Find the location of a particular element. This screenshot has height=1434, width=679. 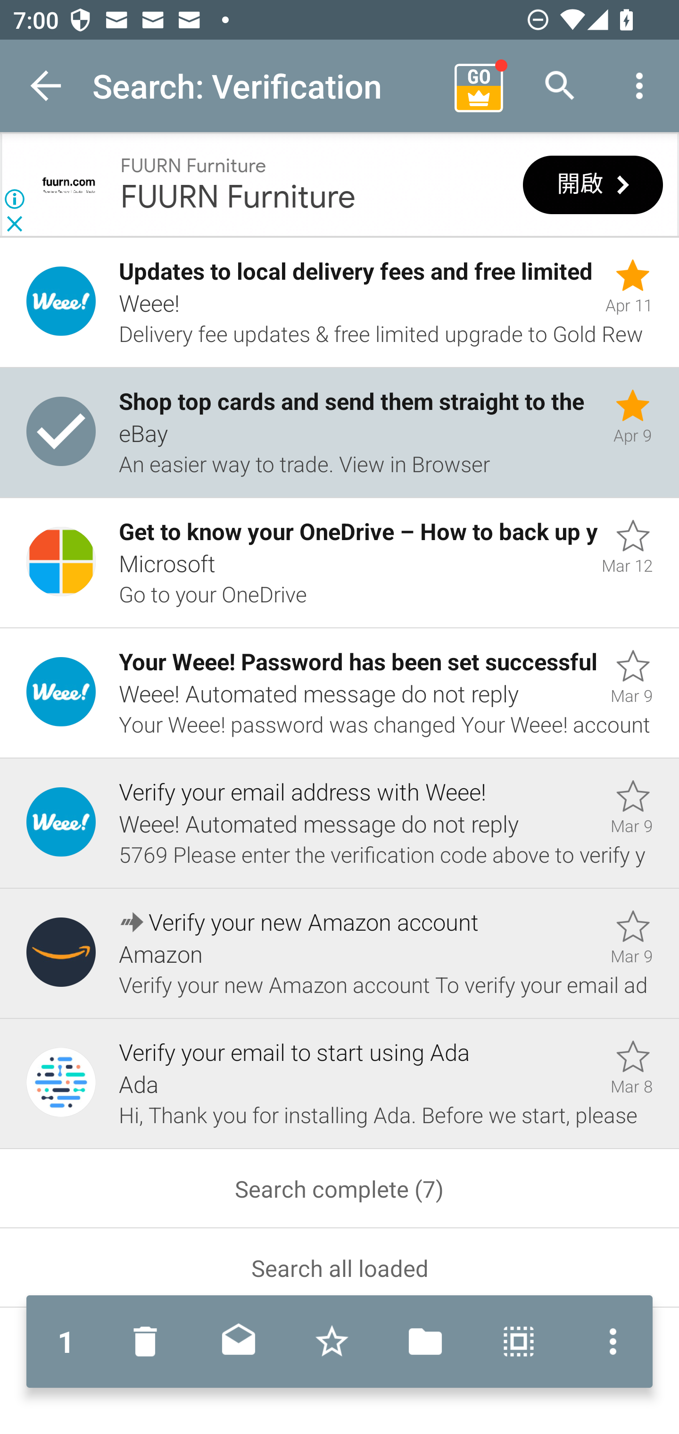

Move to Deleted is located at coordinates (149, 1342).